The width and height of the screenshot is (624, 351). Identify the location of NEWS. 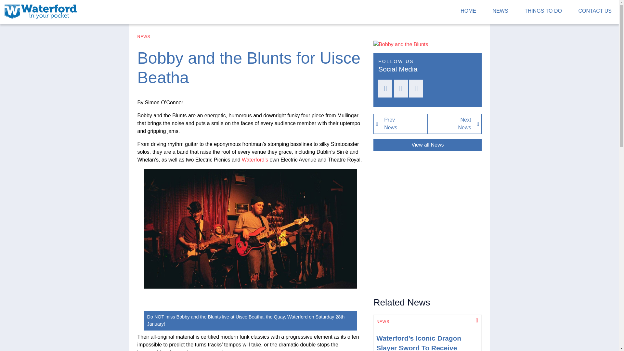
(400, 123).